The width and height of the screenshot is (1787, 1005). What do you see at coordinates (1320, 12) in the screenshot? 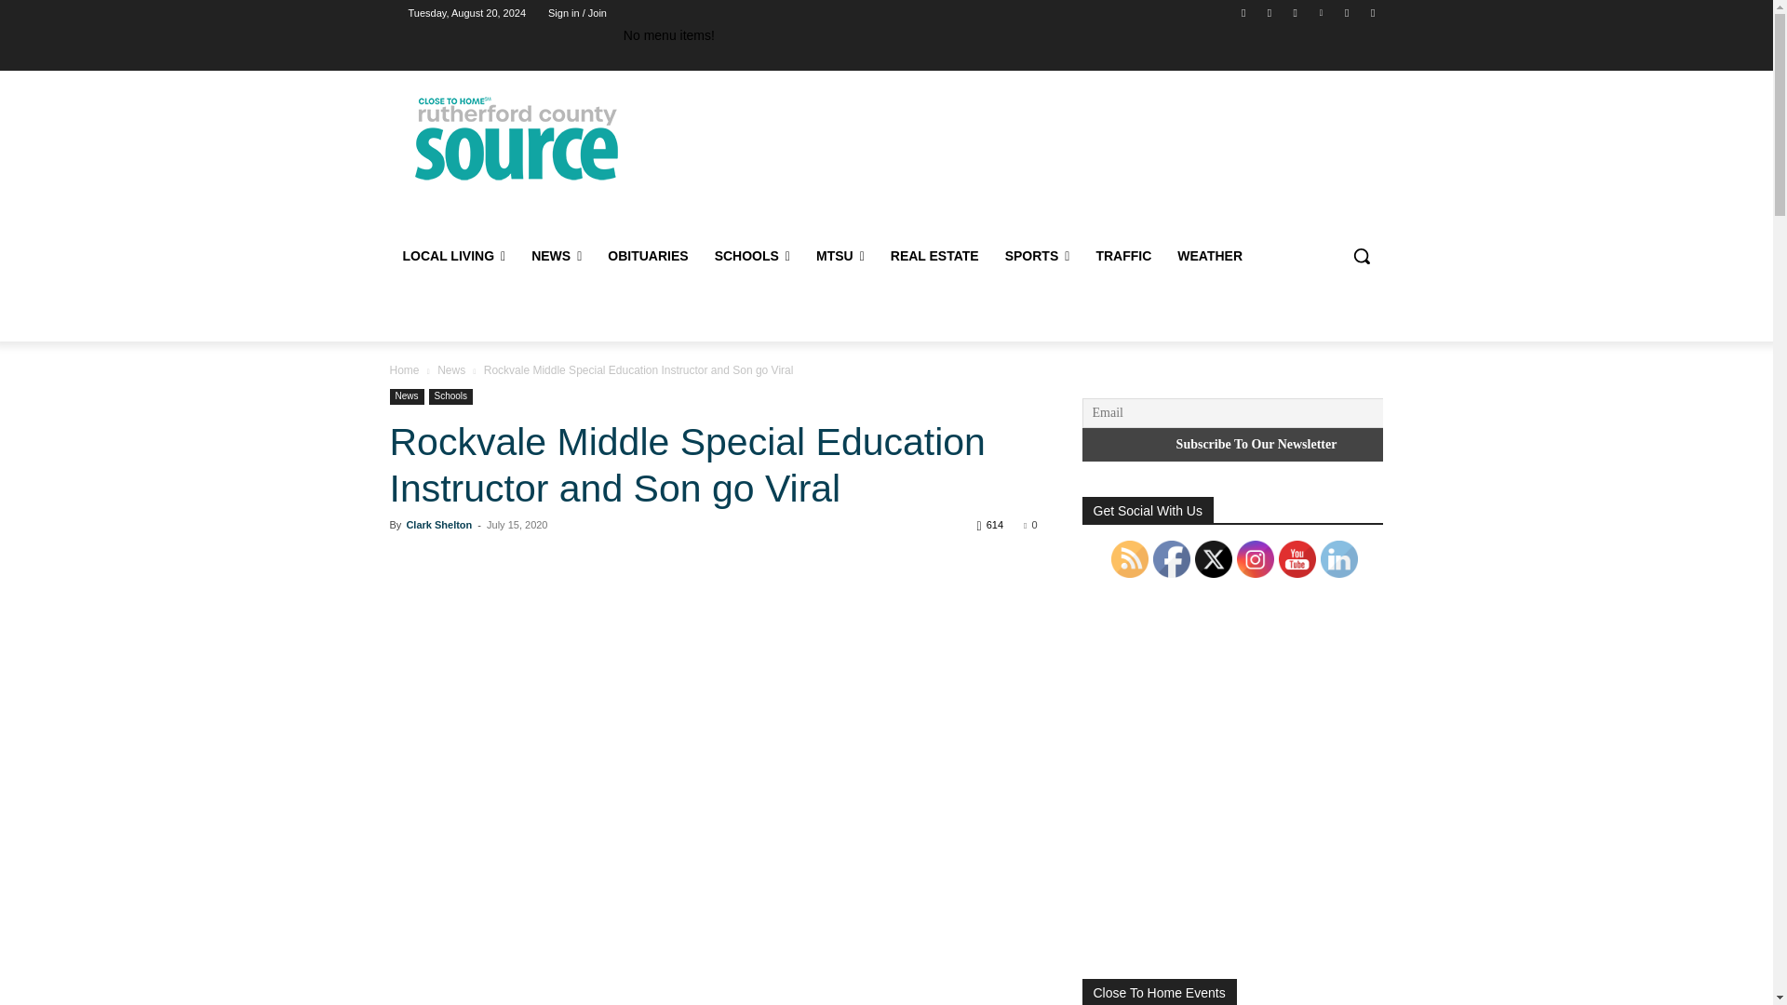
I see `Linkedin` at bounding box center [1320, 12].